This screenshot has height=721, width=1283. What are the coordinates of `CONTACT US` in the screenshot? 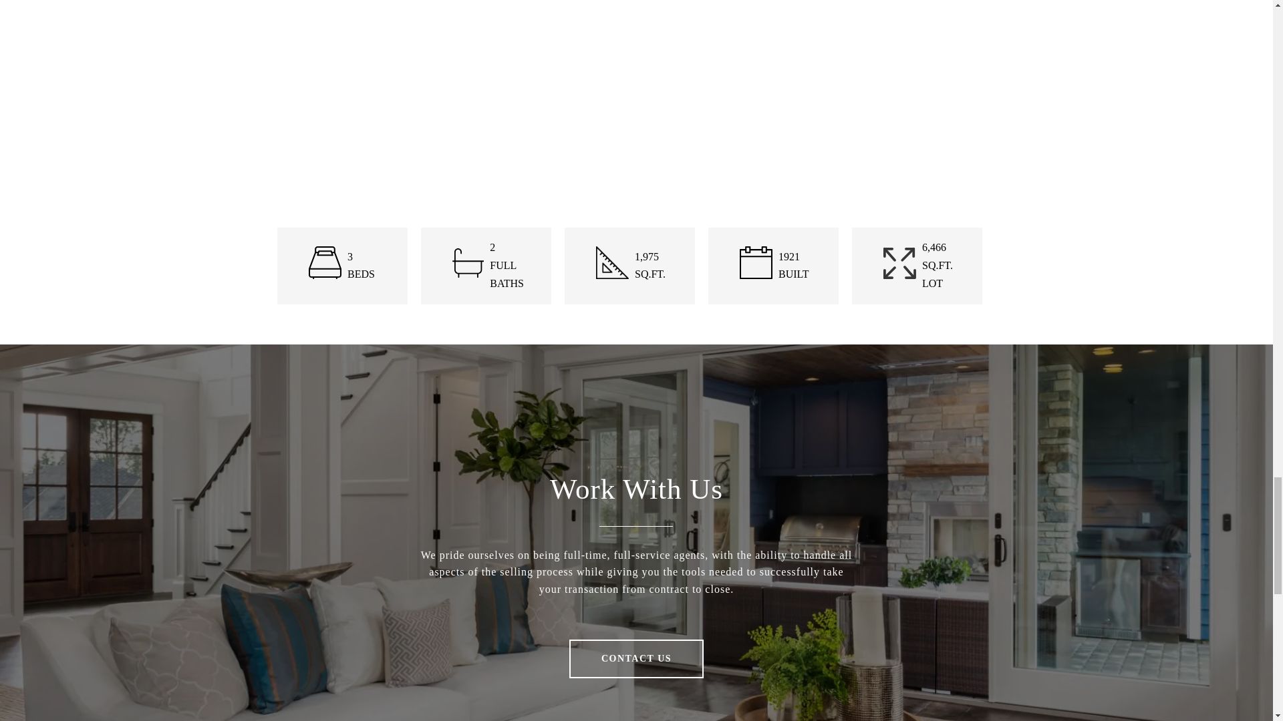 It's located at (636, 658).